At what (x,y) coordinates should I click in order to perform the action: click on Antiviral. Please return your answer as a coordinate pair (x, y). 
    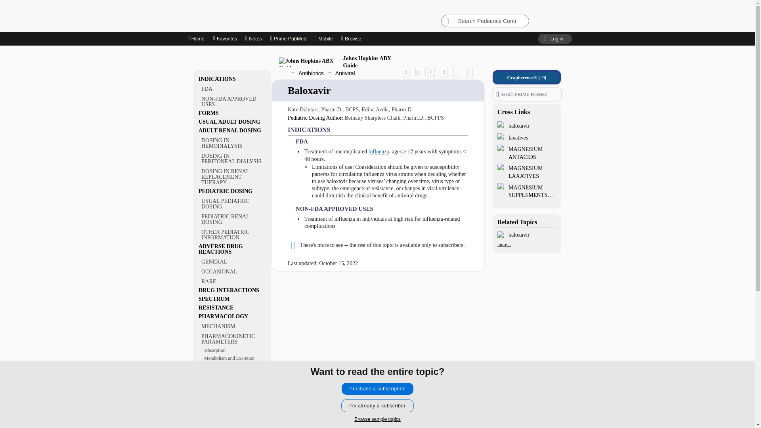
    Looking at the image, I should click on (345, 73).